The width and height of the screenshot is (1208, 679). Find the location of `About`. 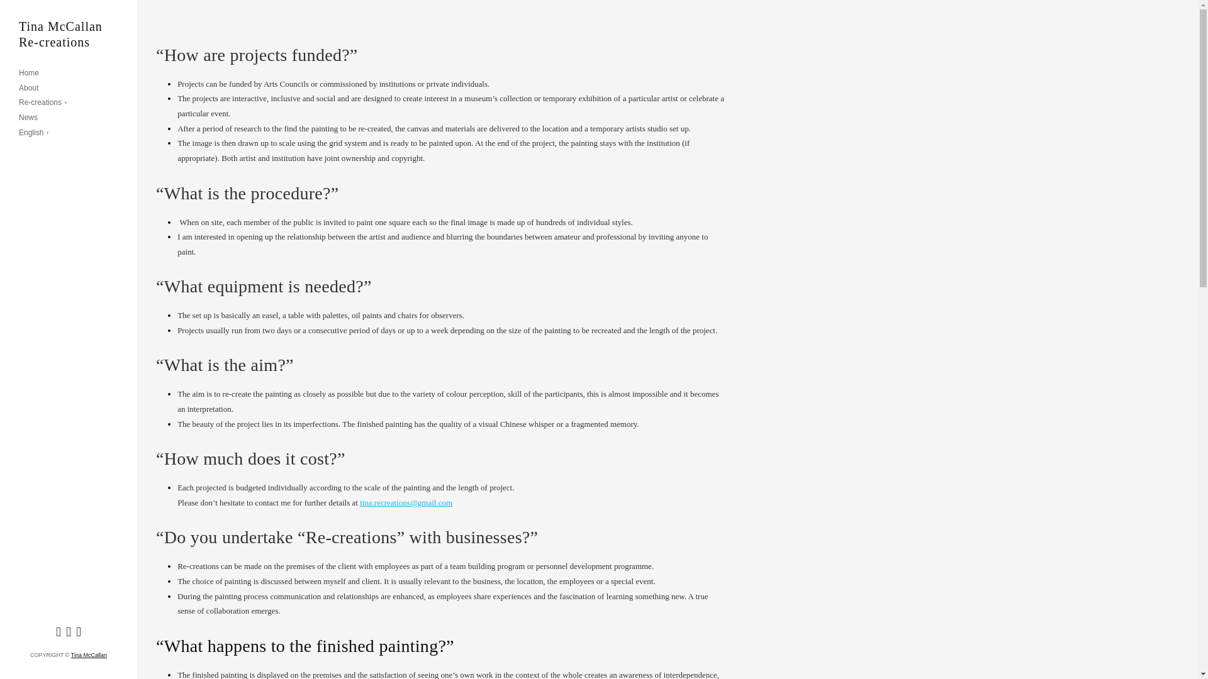

About is located at coordinates (29, 88).